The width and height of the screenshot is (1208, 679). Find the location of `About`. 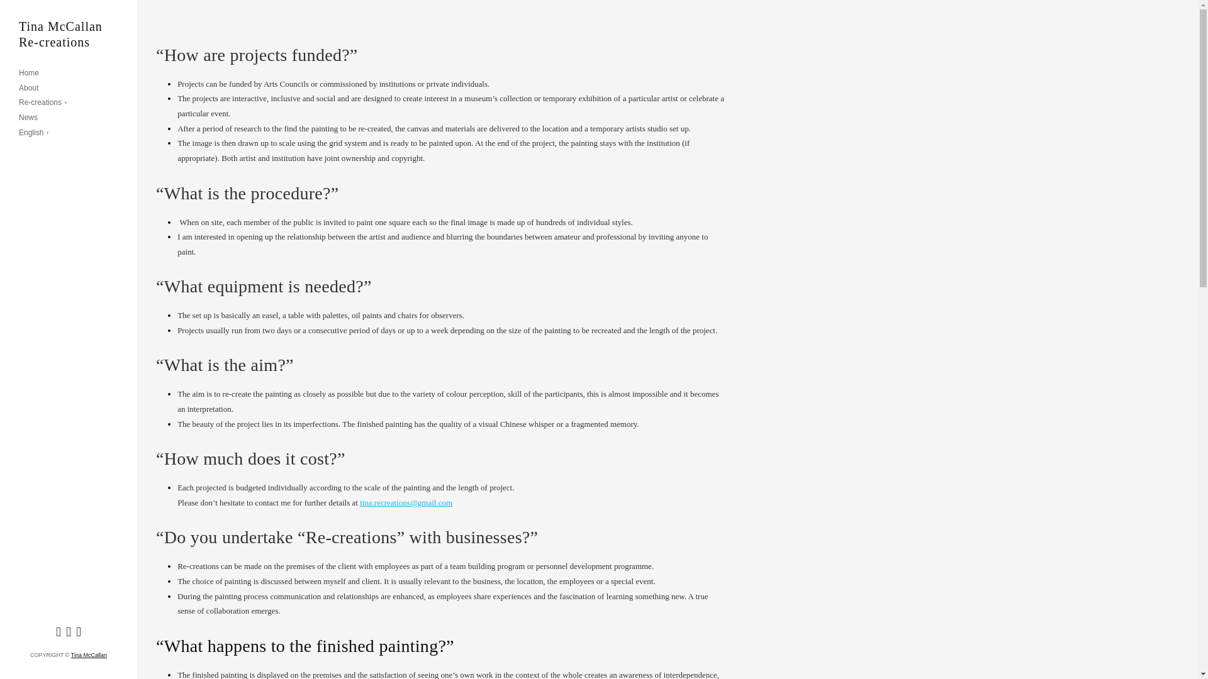

About is located at coordinates (29, 88).